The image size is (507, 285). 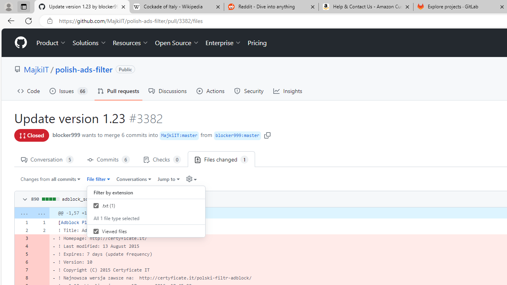 What do you see at coordinates (23, 270) in the screenshot?
I see `7` at bounding box center [23, 270].